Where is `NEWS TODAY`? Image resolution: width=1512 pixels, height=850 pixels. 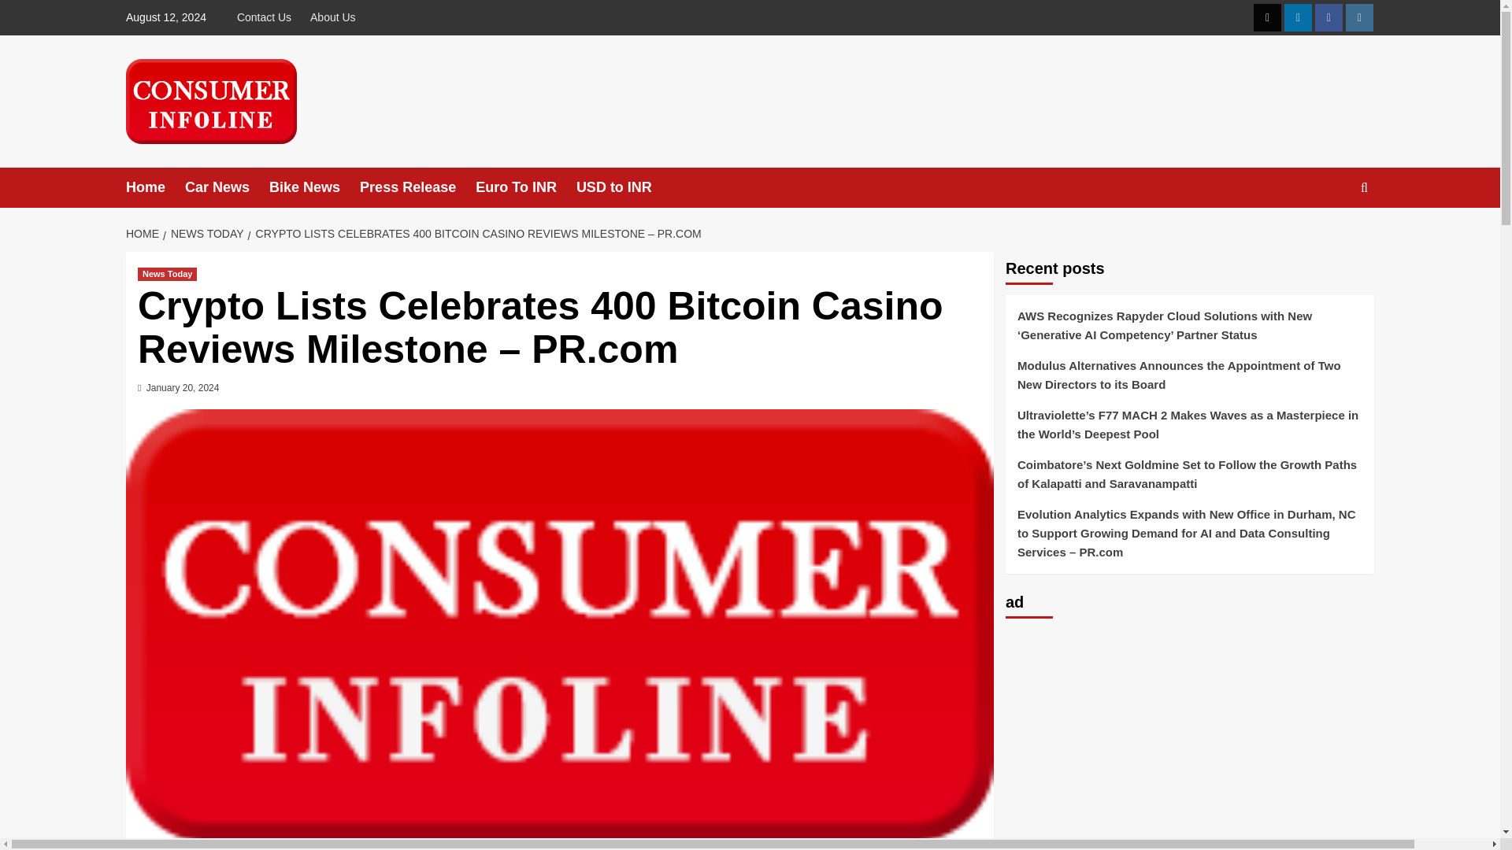
NEWS TODAY is located at coordinates (205, 233).